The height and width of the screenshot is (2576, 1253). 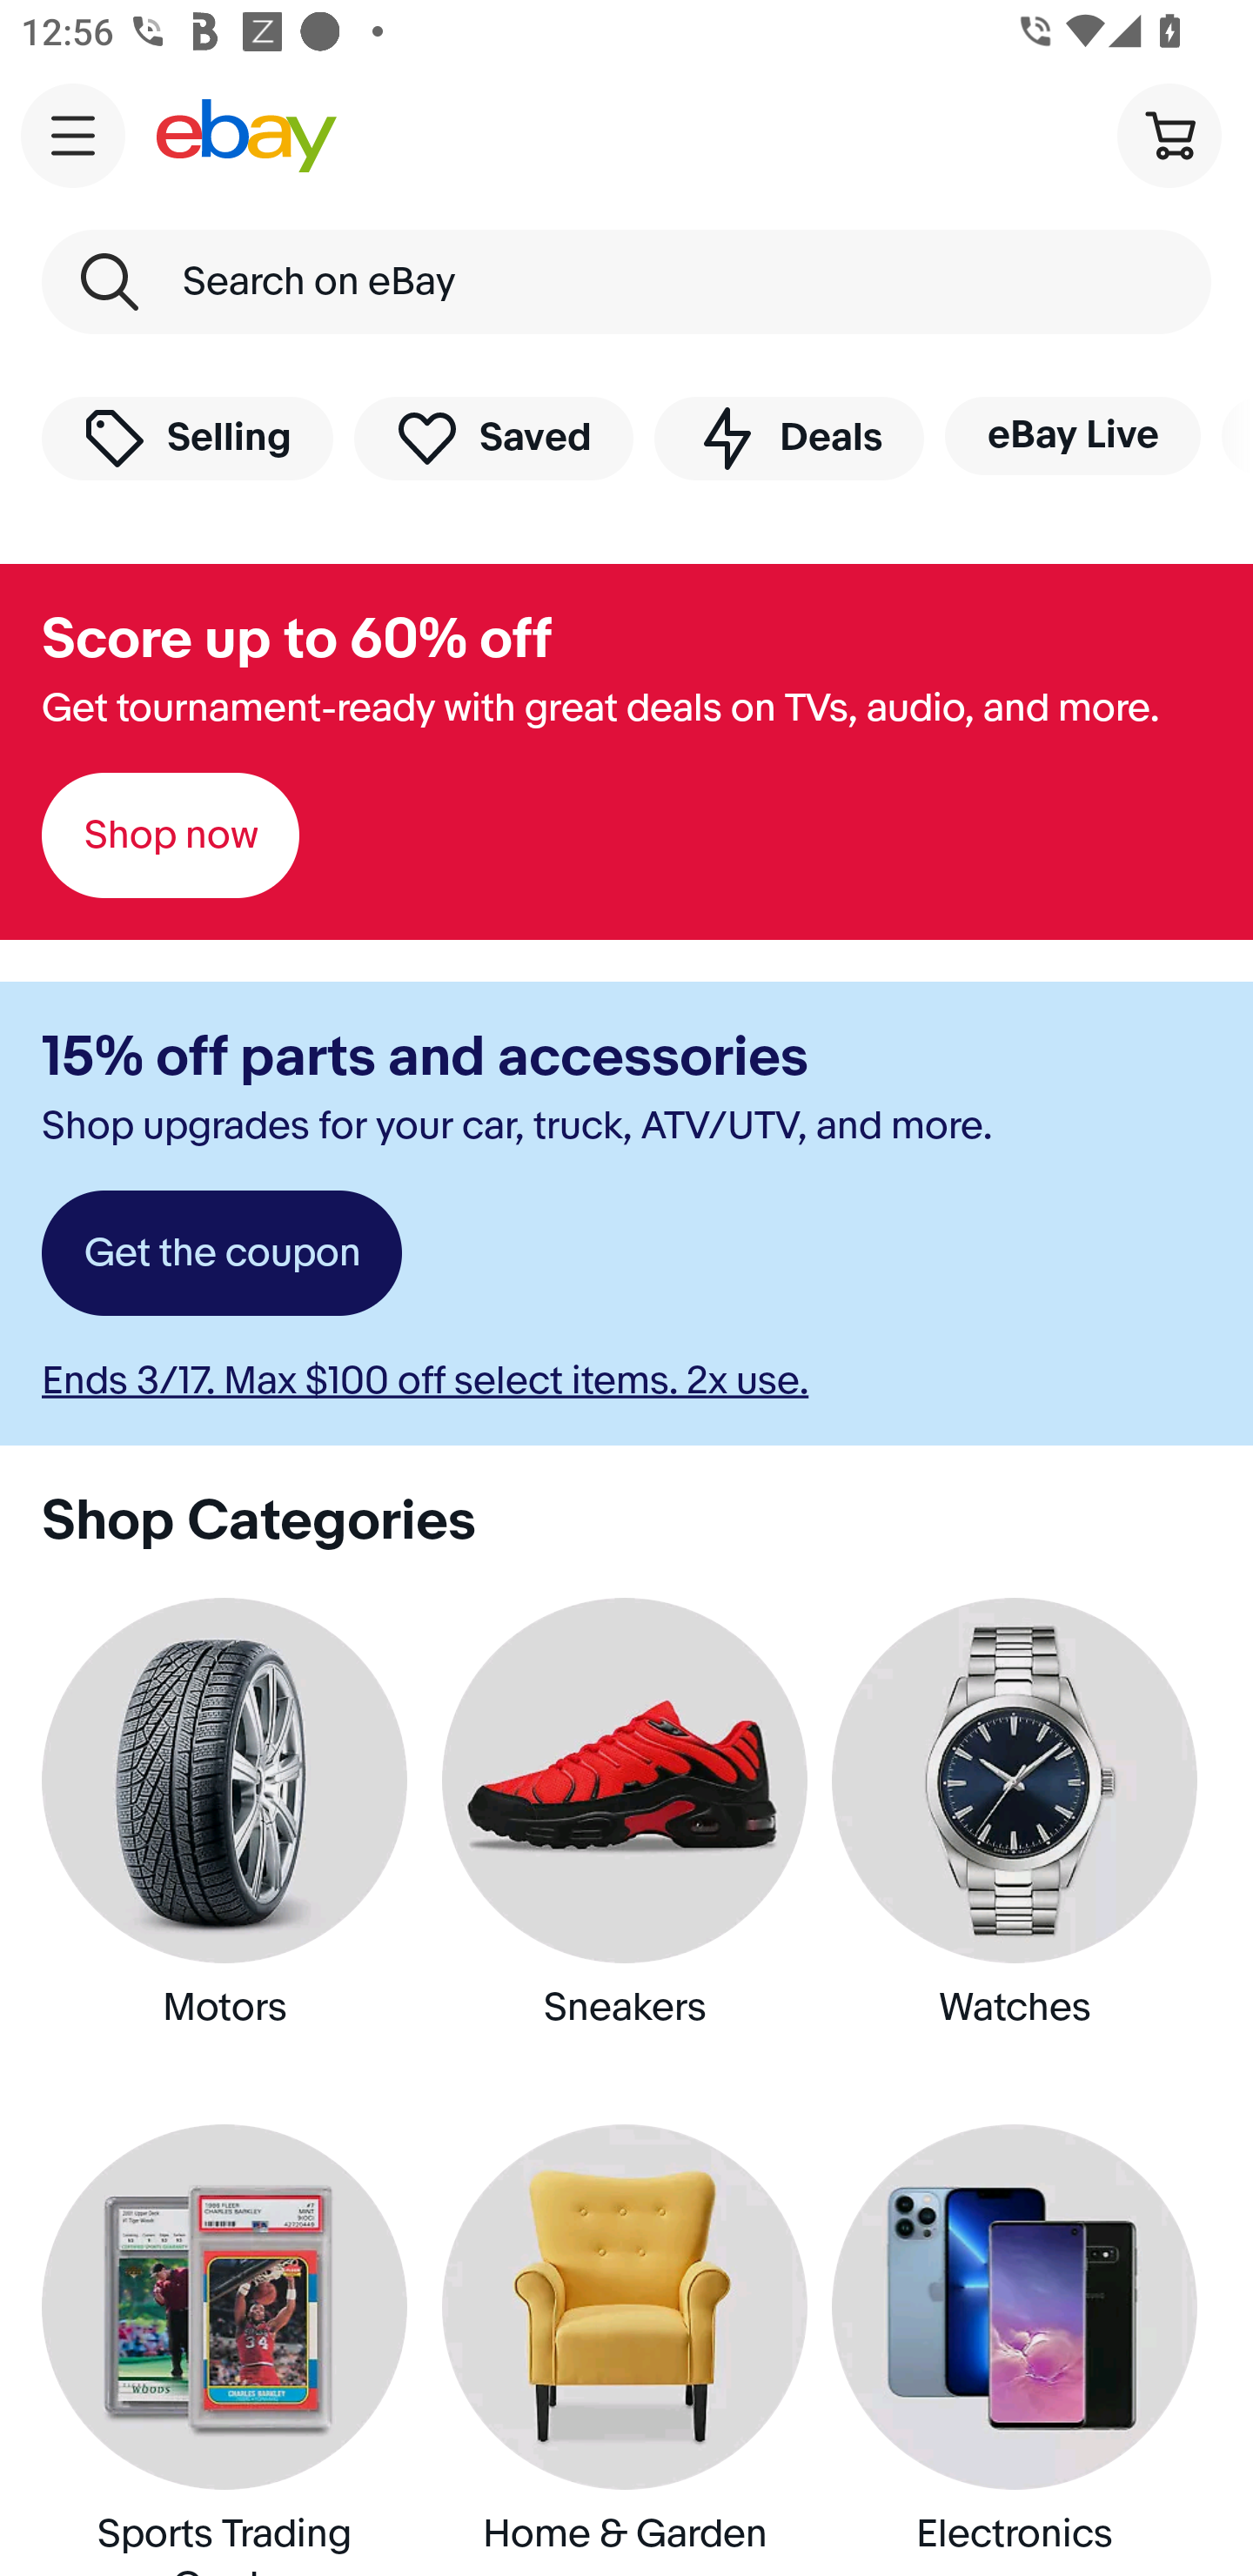 I want to click on Selling, so click(x=187, y=437).